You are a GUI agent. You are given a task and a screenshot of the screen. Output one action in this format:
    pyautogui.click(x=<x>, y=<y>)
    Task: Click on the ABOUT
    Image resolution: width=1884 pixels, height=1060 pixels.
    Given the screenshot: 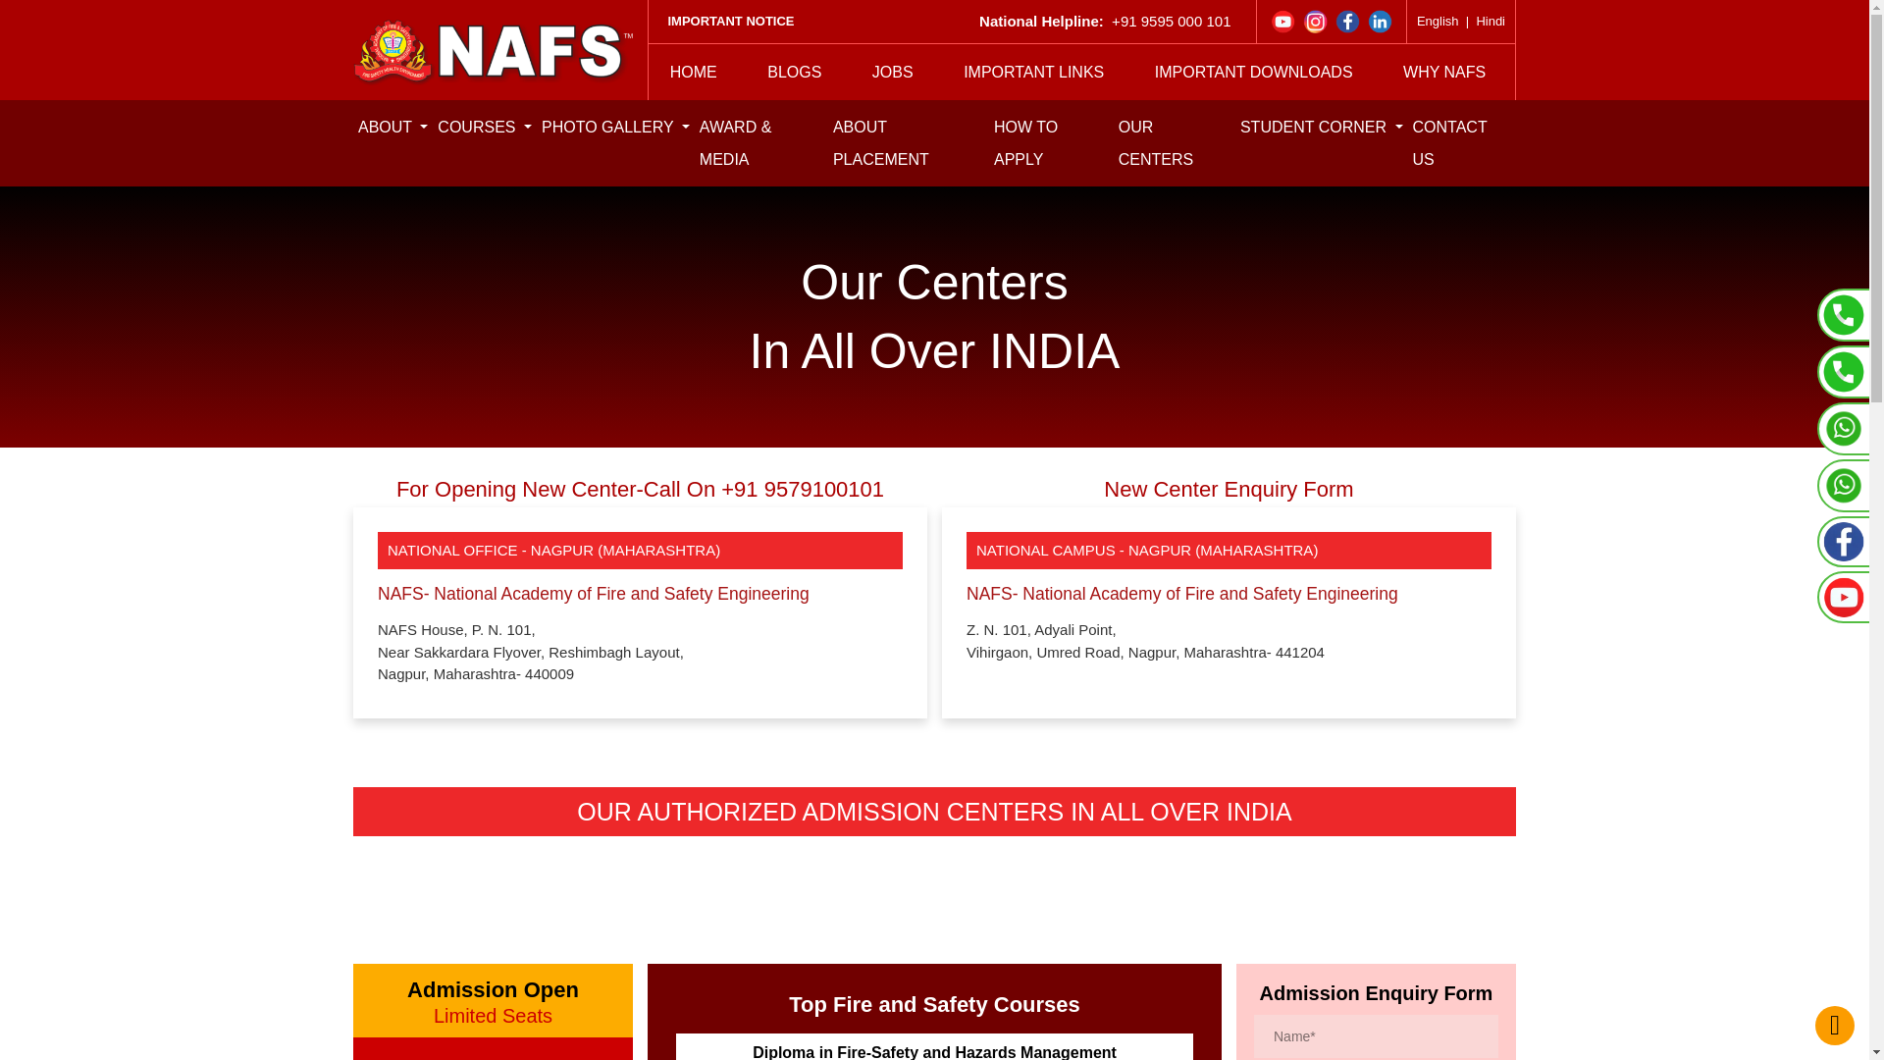 What is the action you would take?
    pyautogui.click(x=392, y=126)
    